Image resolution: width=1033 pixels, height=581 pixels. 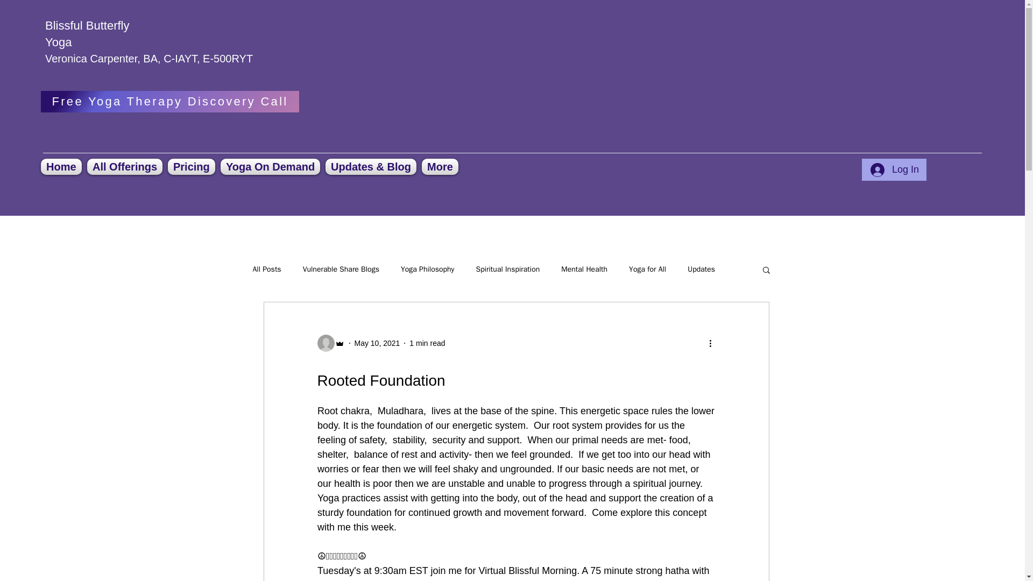 What do you see at coordinates (267, 269) in the screenshot?
I see `All Posts` at bounding box center [267, 269].